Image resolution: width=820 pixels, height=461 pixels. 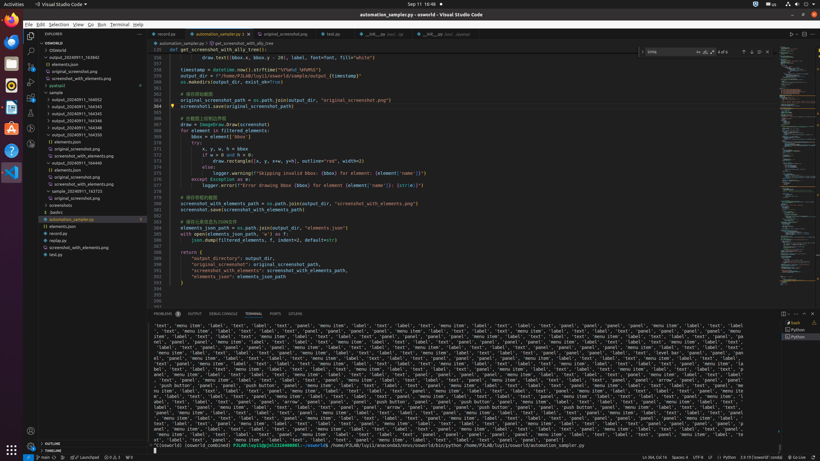 I want to click on pyatspi2, so click(x=93, y=85).